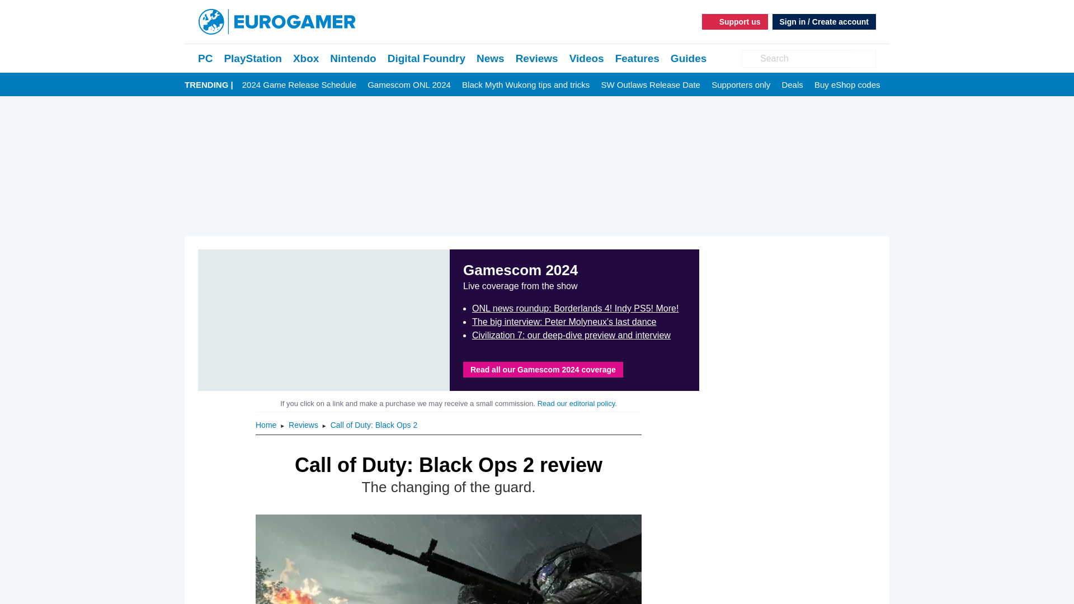 Image resolution: width=1074 pixels, height=604 pixels. I want to click on PlayStation, so click(252, 58).